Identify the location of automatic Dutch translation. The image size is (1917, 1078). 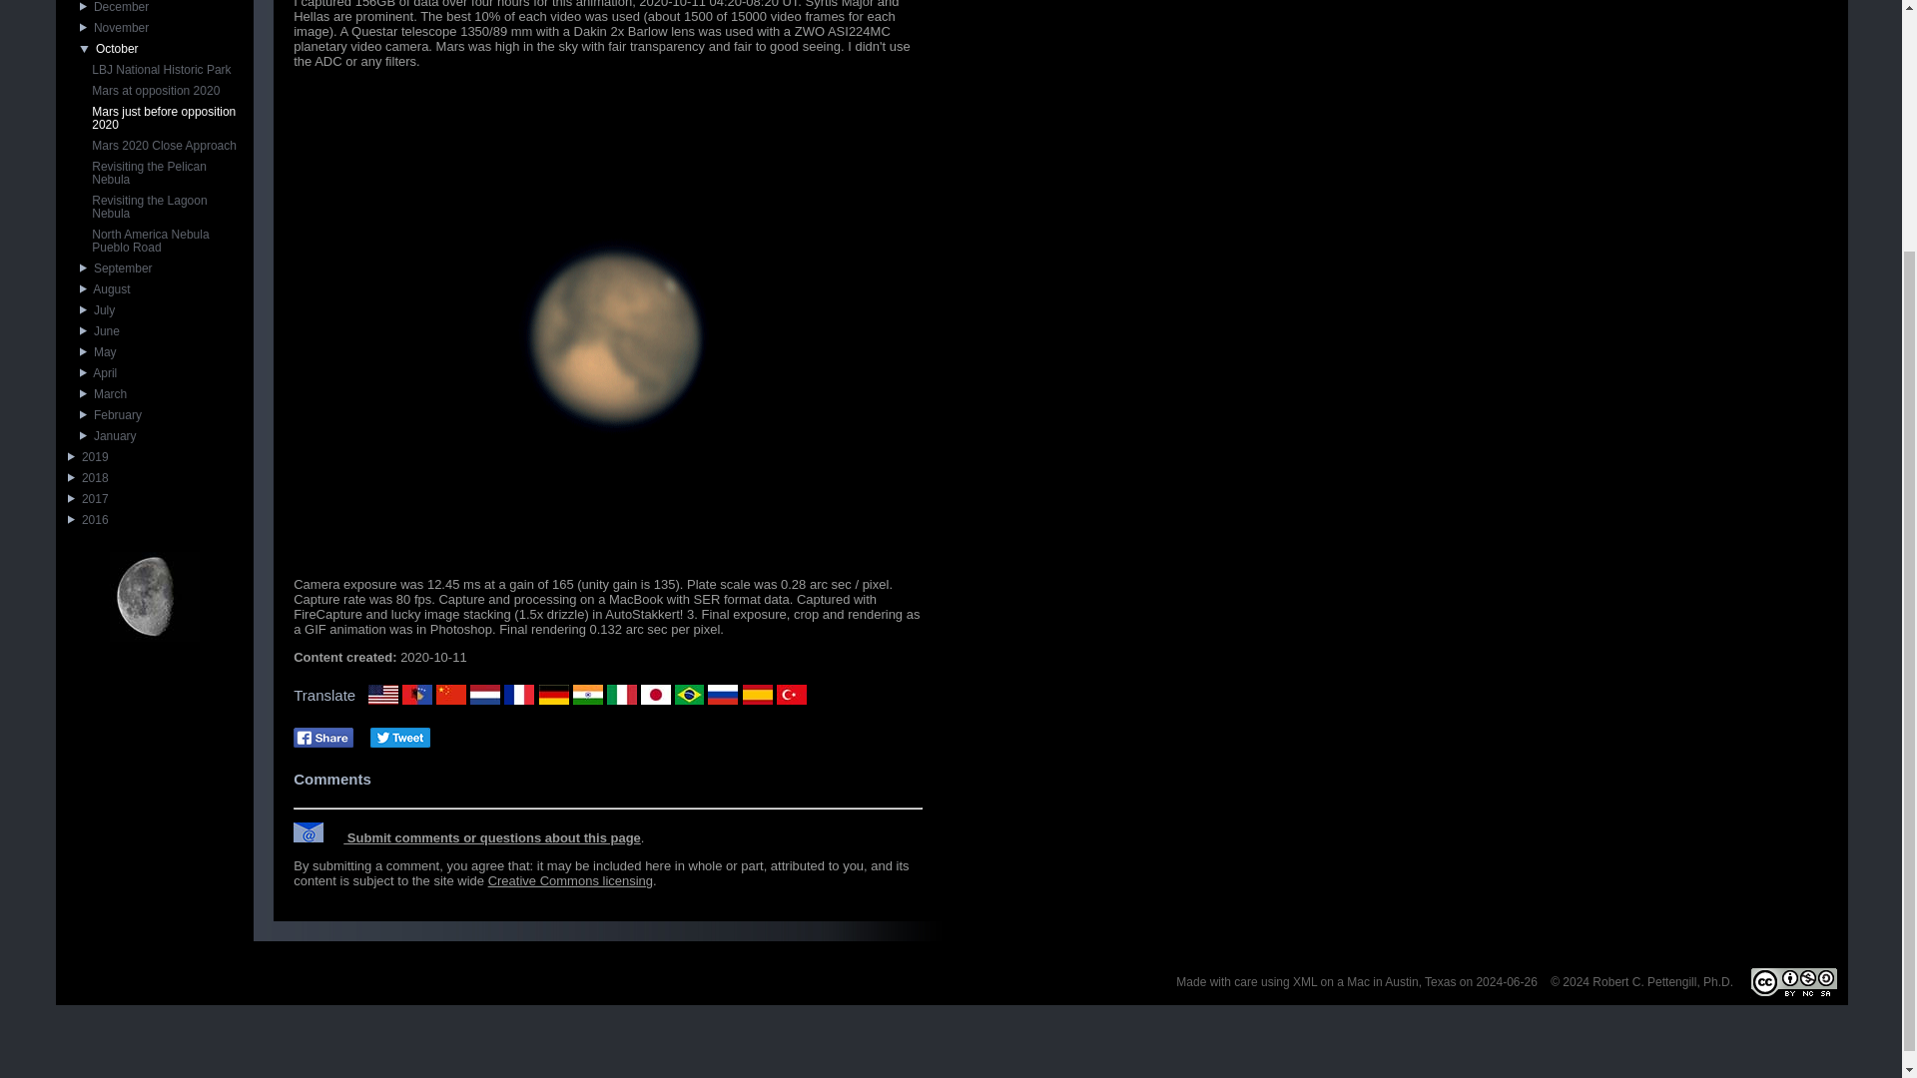
(485, 695).